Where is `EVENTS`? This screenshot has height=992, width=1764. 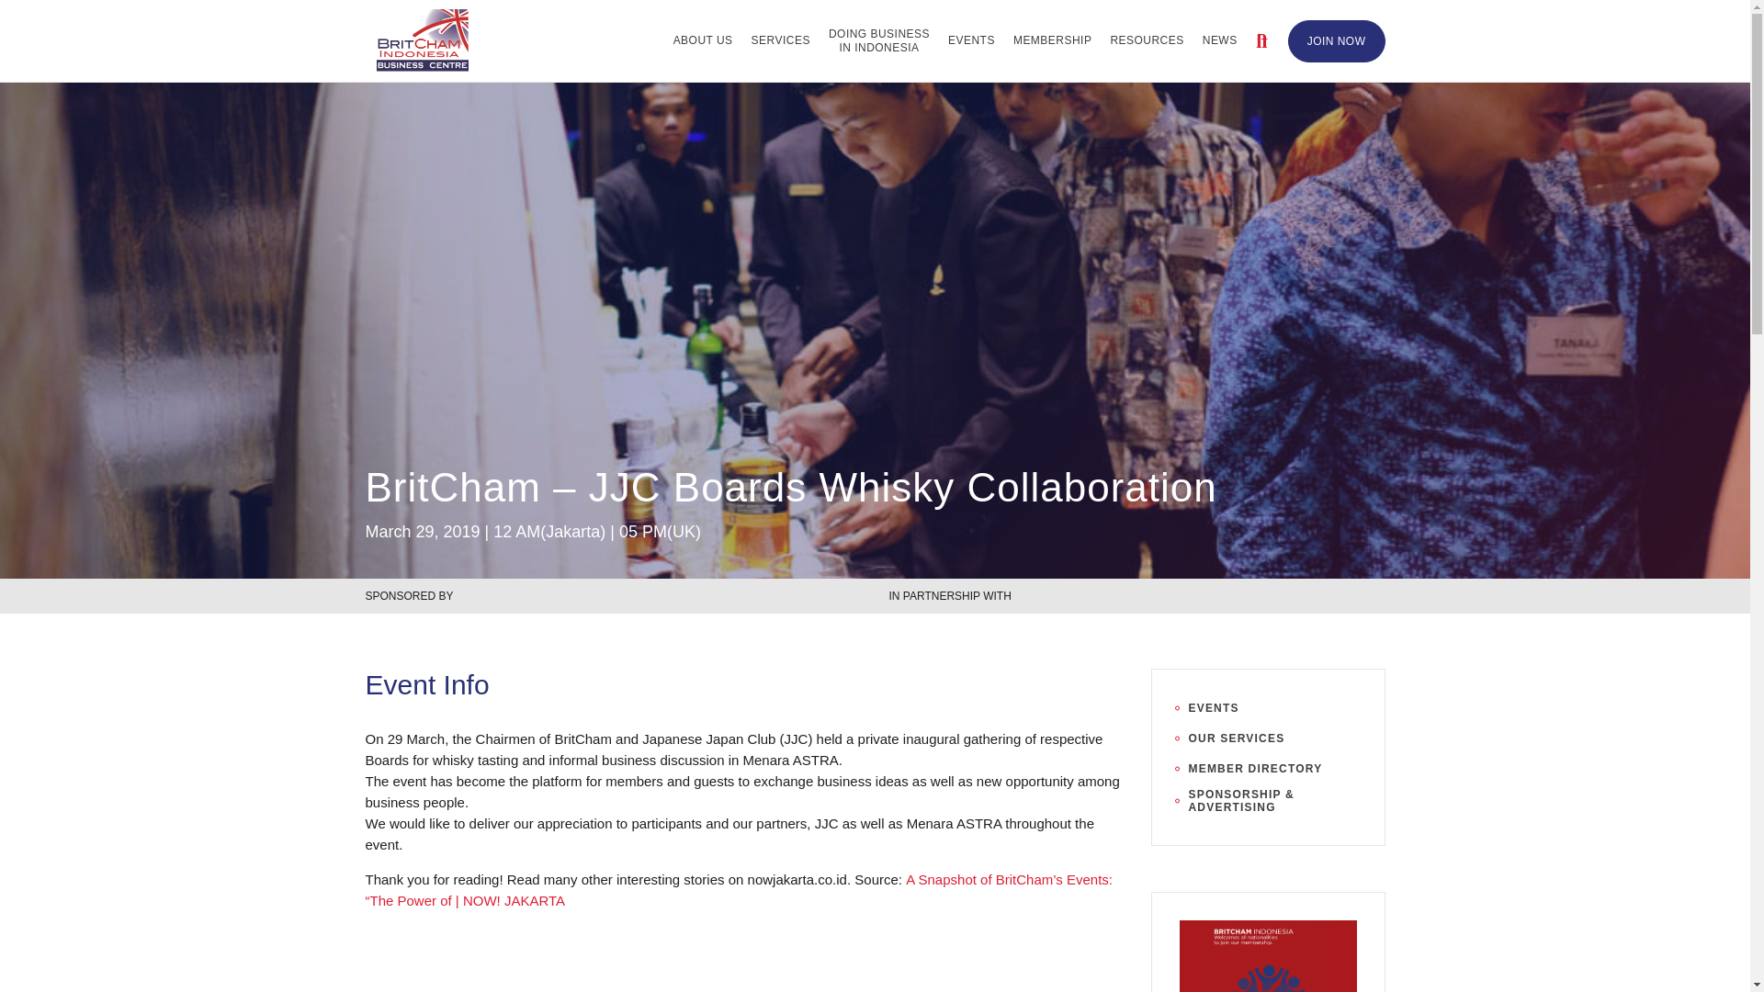 EVENTS is located at coordinates (878, 40).